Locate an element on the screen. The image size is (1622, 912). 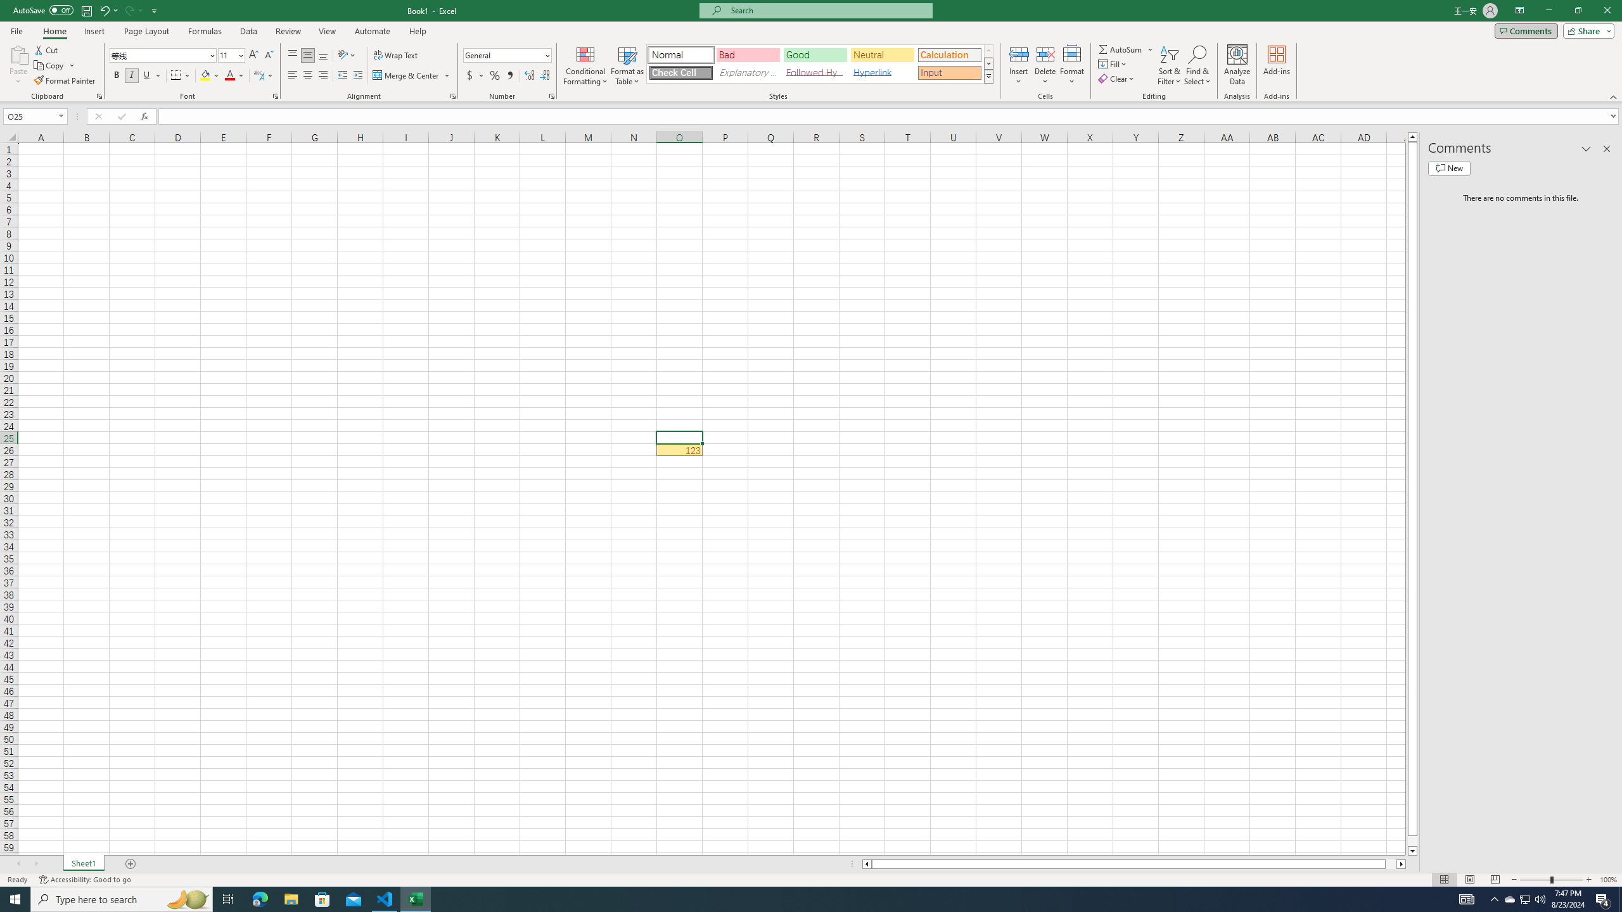
Show Phonetic Field is located at coordinates (264, 76).